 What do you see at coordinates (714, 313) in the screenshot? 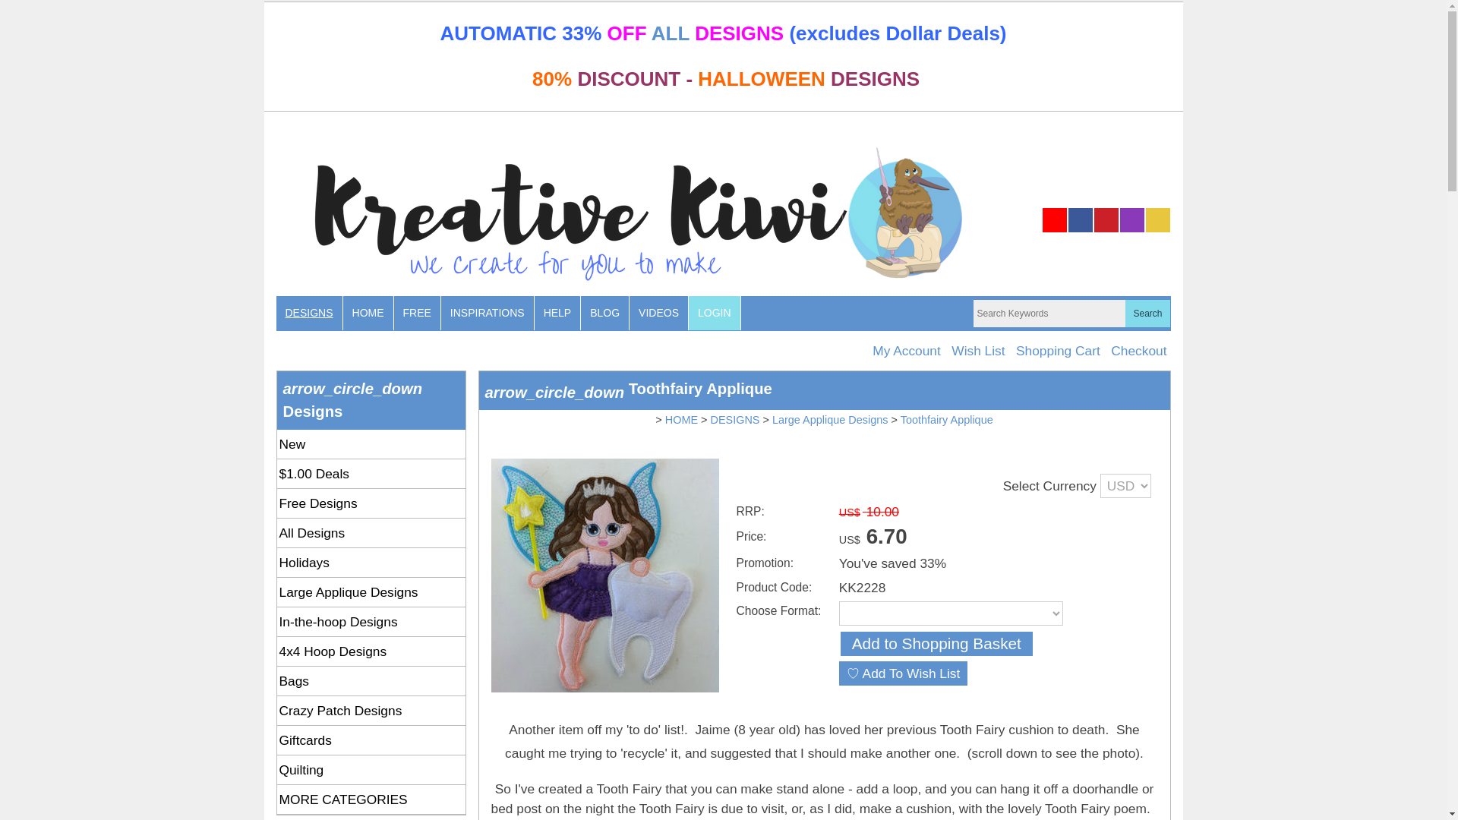
I see `LOGIN` at bounding box center [714, 313].